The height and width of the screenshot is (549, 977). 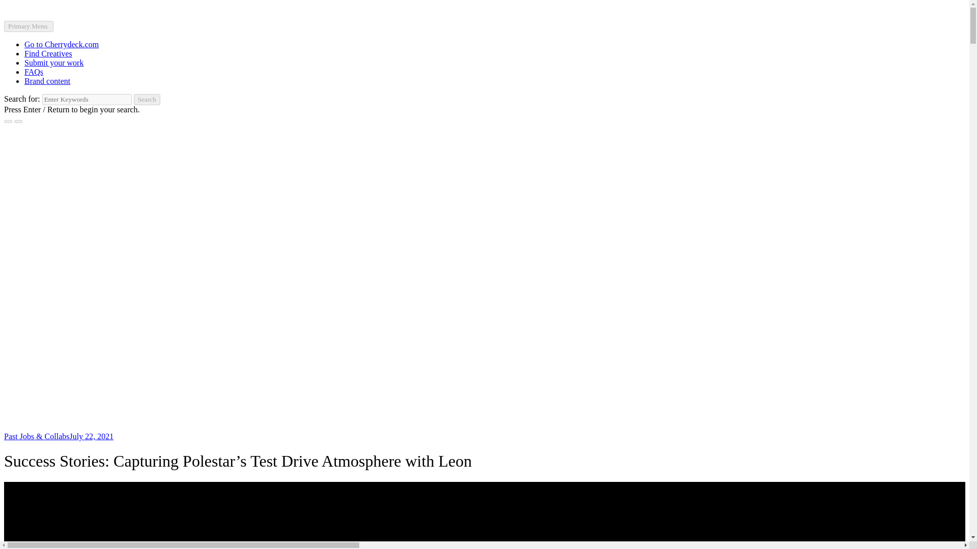 I want to click on Primary Menu , so click(x=28, y=26).